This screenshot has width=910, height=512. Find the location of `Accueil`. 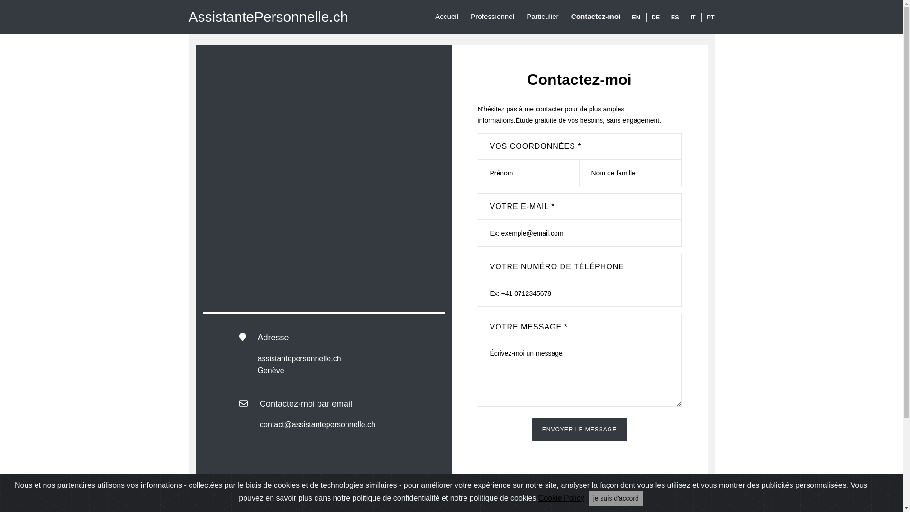

Accueil is located at coordinates (446, 17).